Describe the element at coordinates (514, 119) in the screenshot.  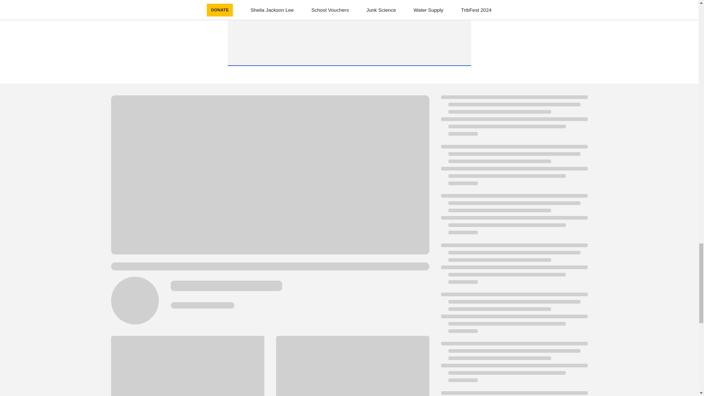
I see `Loading indicator` at that location.